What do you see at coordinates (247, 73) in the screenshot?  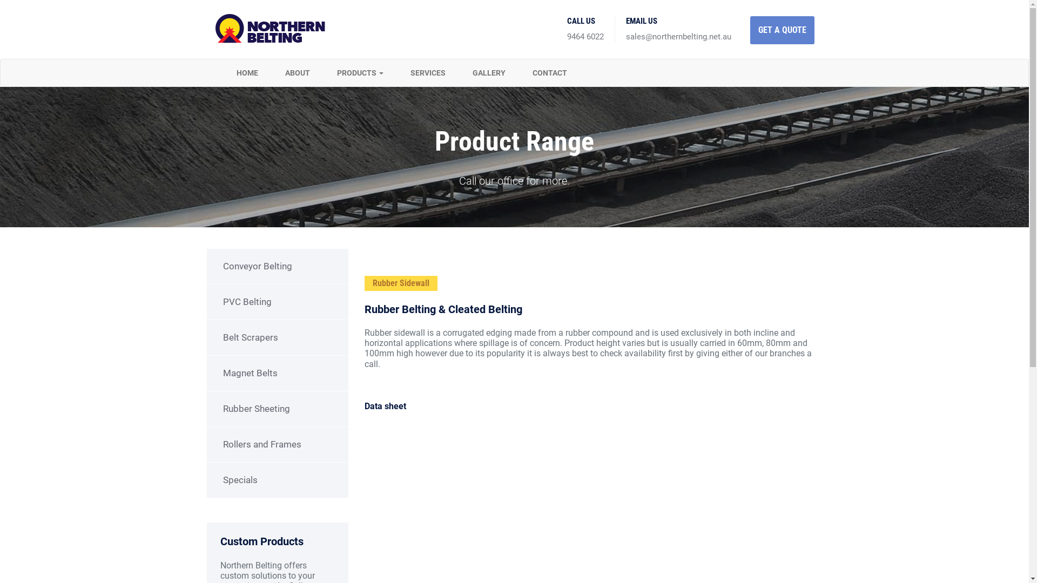 I see `HOME` at bounding box center [247, 73].